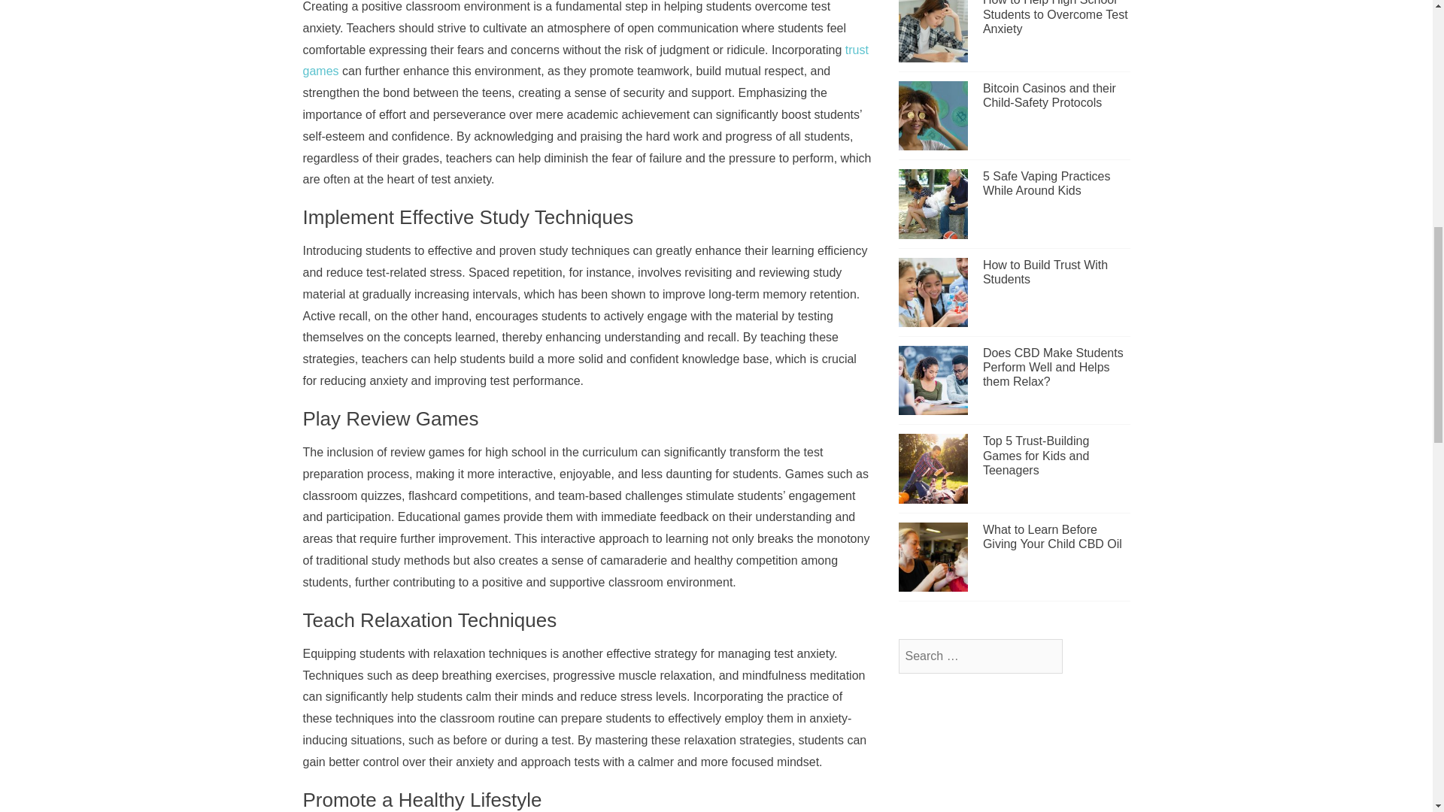 Image resolution: width=1444 pixels, height=812 pixels. I want to click on What to Learn Before Giving Your Child CBD Oil, so click(1052, 537).